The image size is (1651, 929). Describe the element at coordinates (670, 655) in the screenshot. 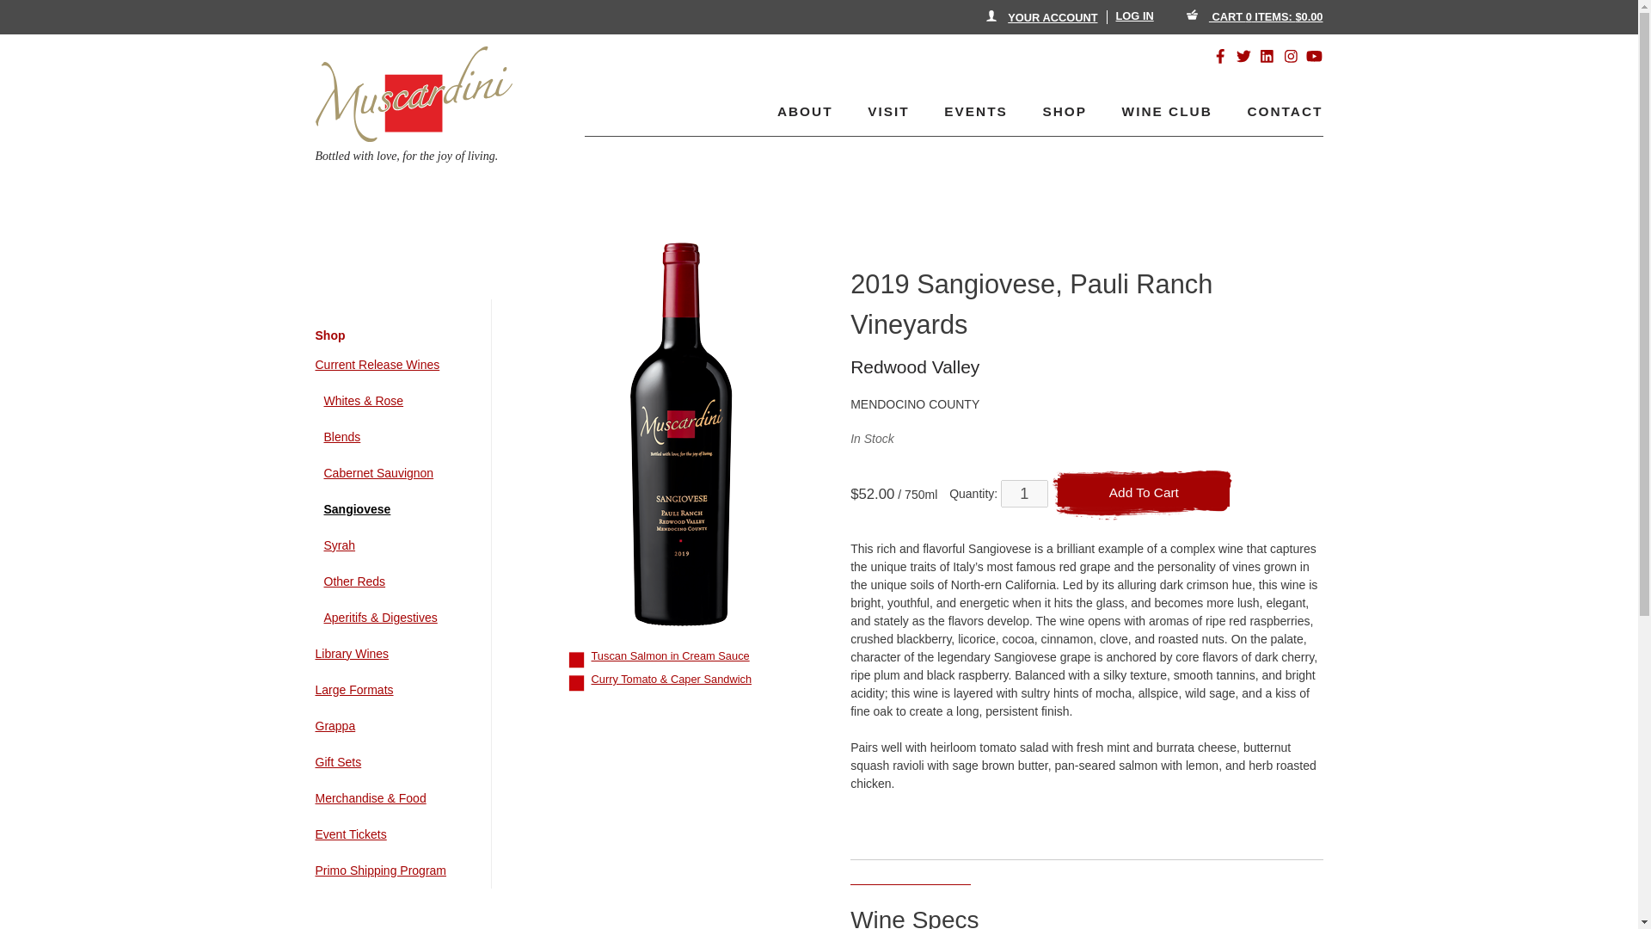

I see `Tuscan Salmon in Cream Sauce` at that location.